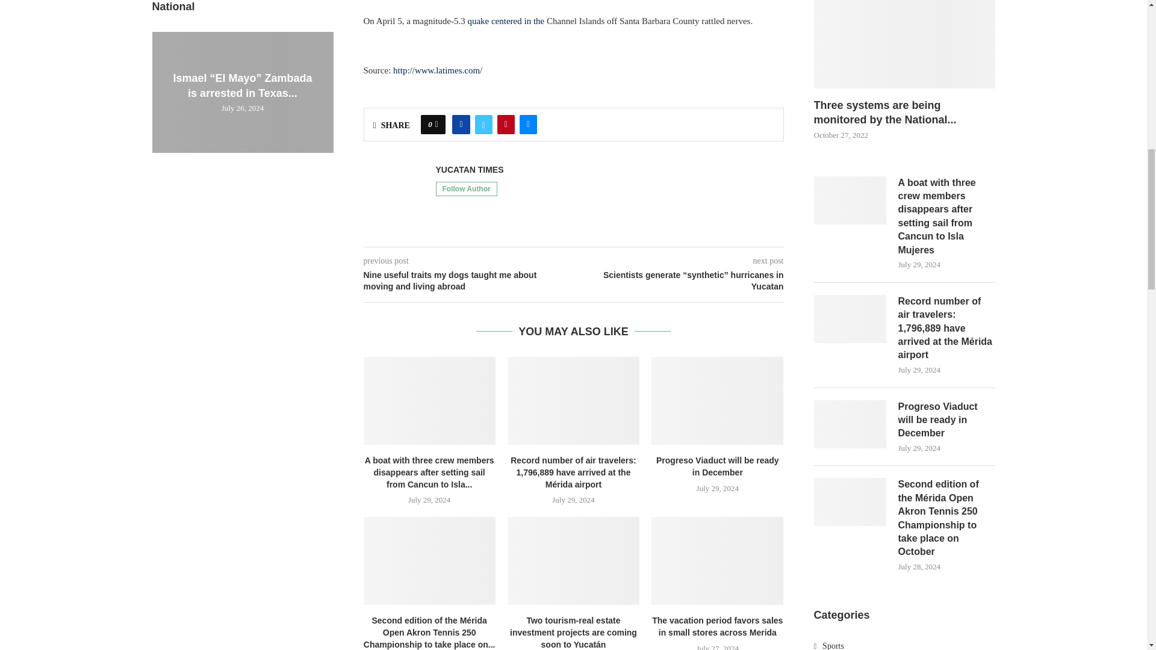  Describe the element at coordinates (718, 400) in the screenshot. I see `Progreso Viaduct will be ready in December` at that location.